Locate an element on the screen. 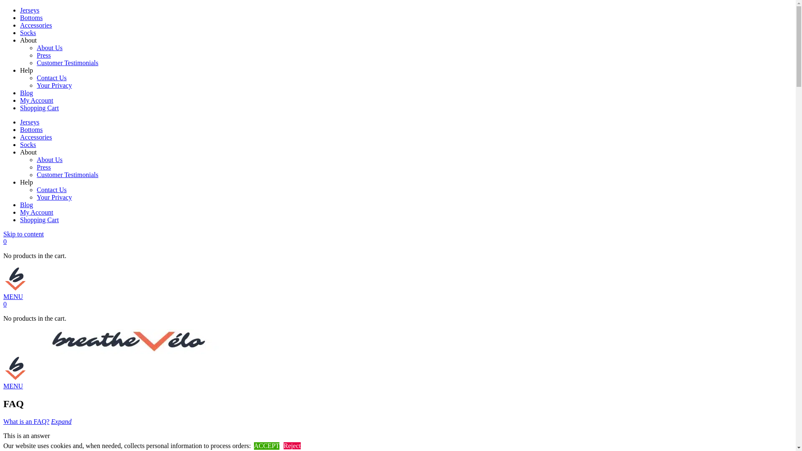 The width and height of the screenshot is (802, 451). About is located at coordinates (28, 40).